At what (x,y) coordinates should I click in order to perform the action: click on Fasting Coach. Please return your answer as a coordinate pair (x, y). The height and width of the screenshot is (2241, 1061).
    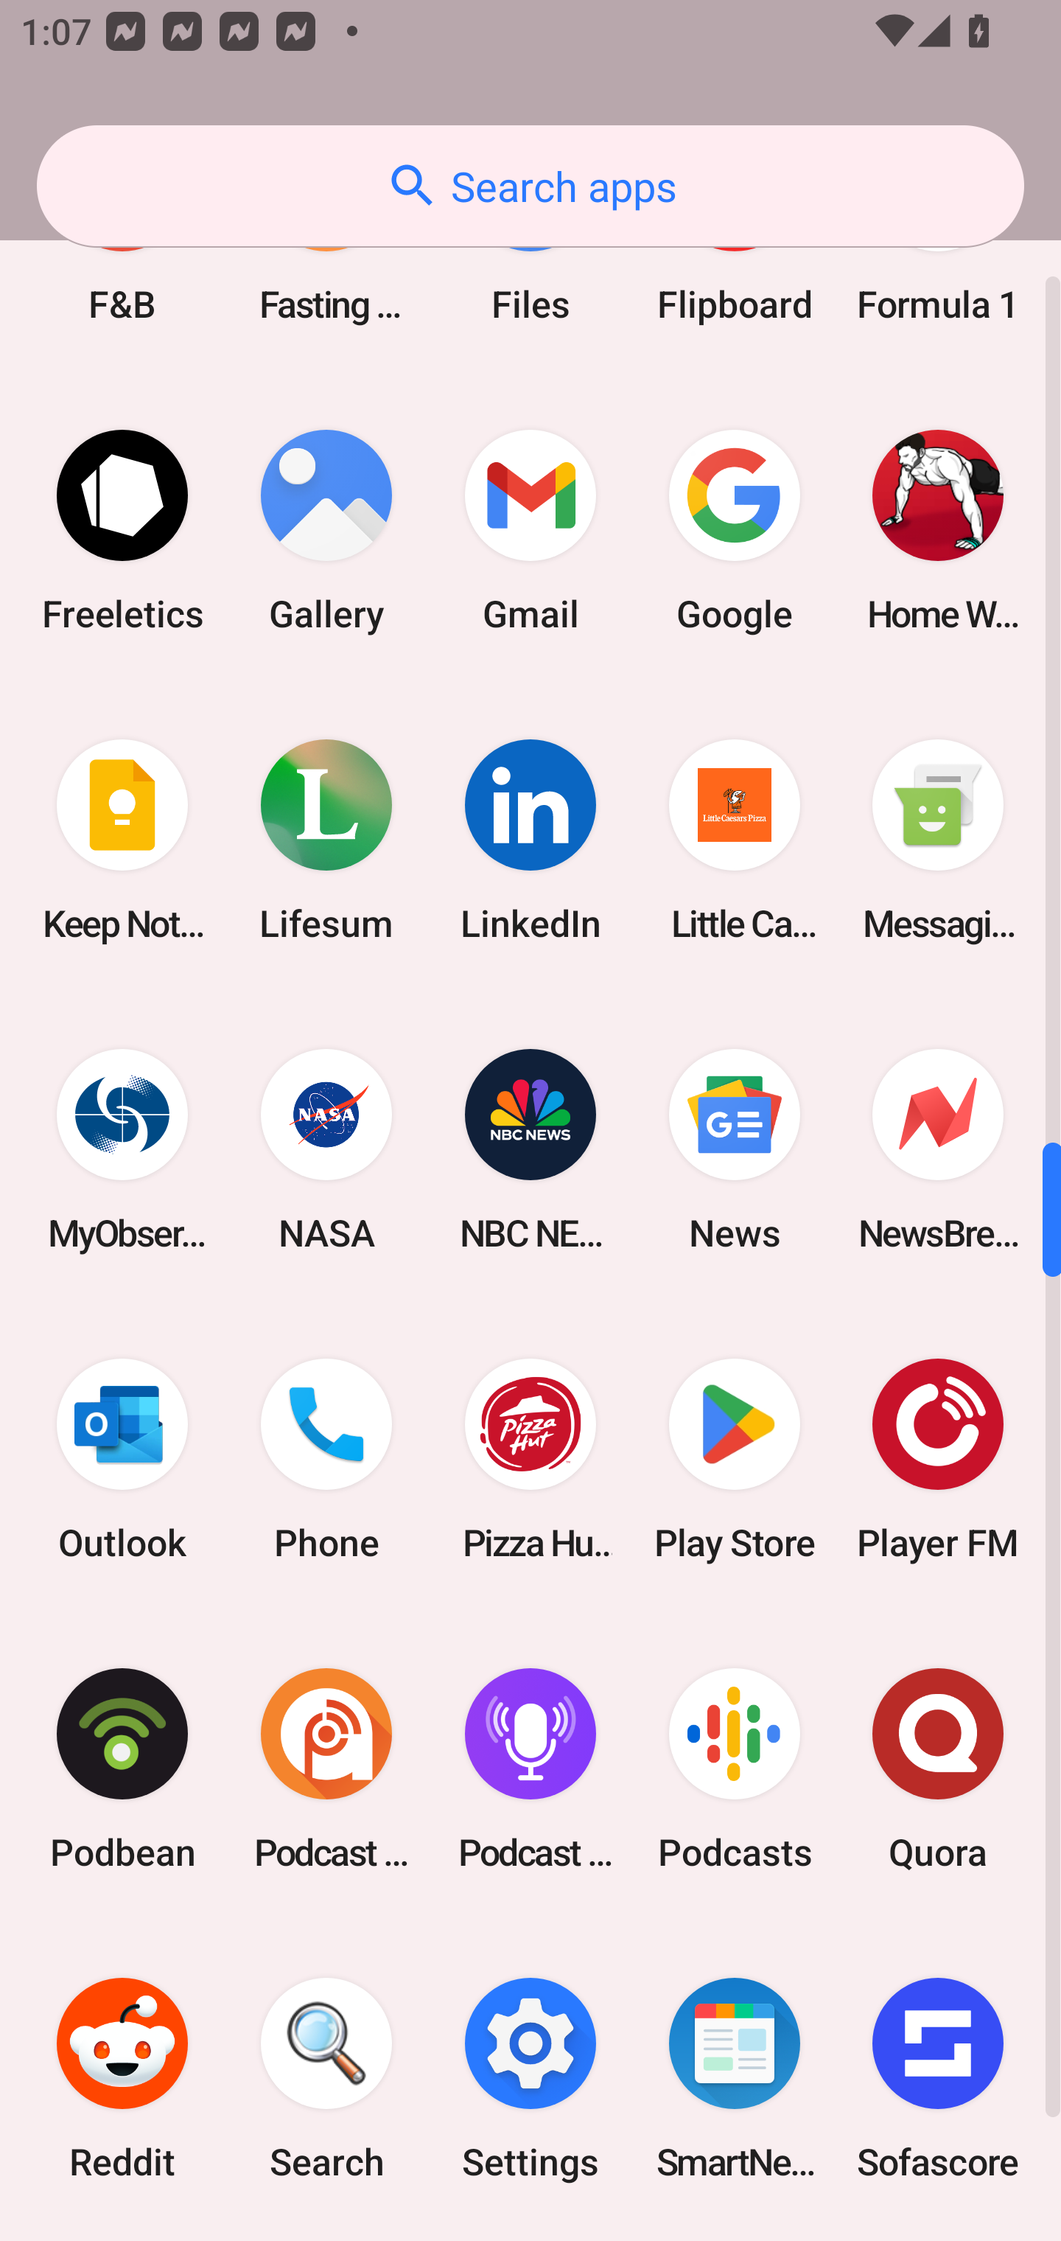
    Looking at the image, I should click on (326, 262).